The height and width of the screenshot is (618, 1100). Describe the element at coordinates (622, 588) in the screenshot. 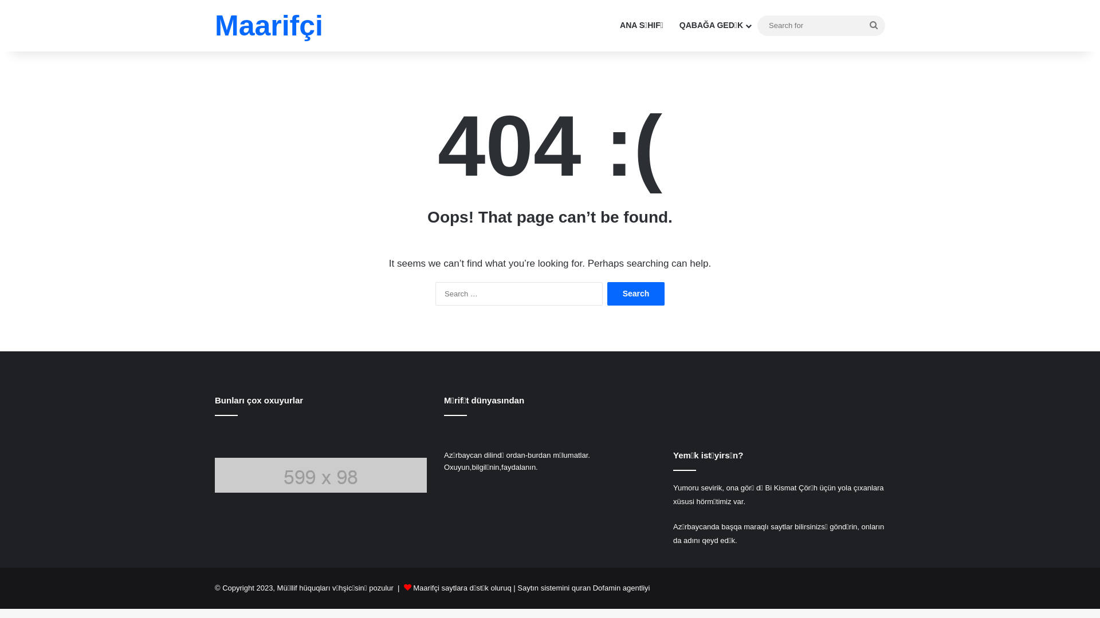

I see `Dofamin agentliyi` at that location.